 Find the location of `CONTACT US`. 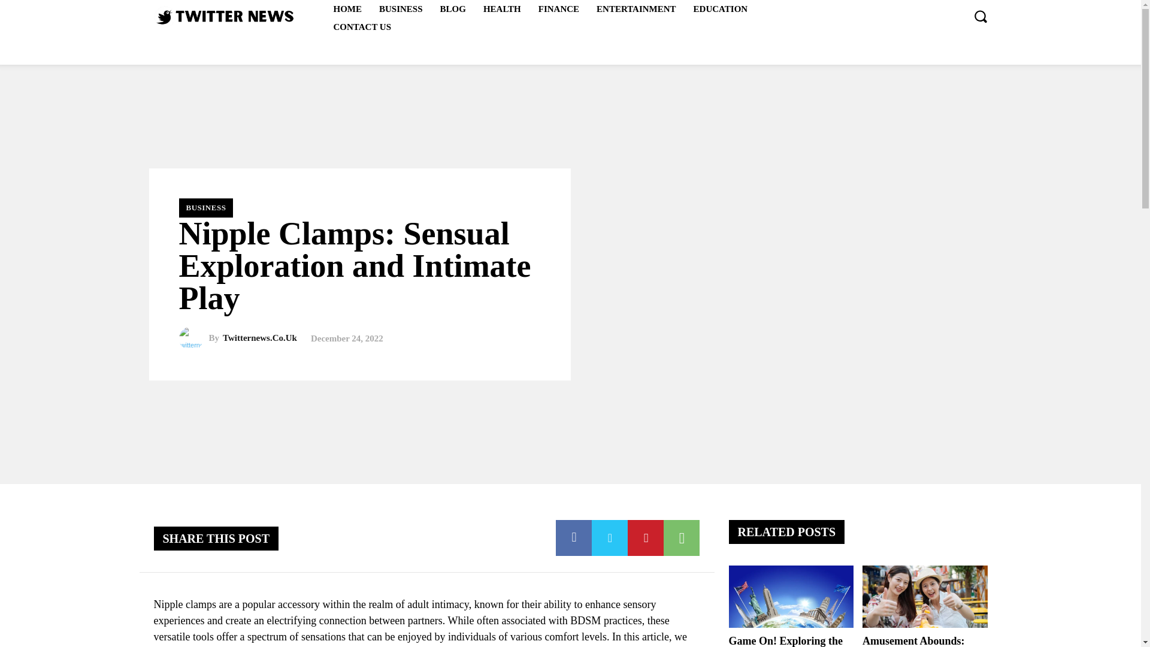

CONTACT US is located at coordinates (362, 27).